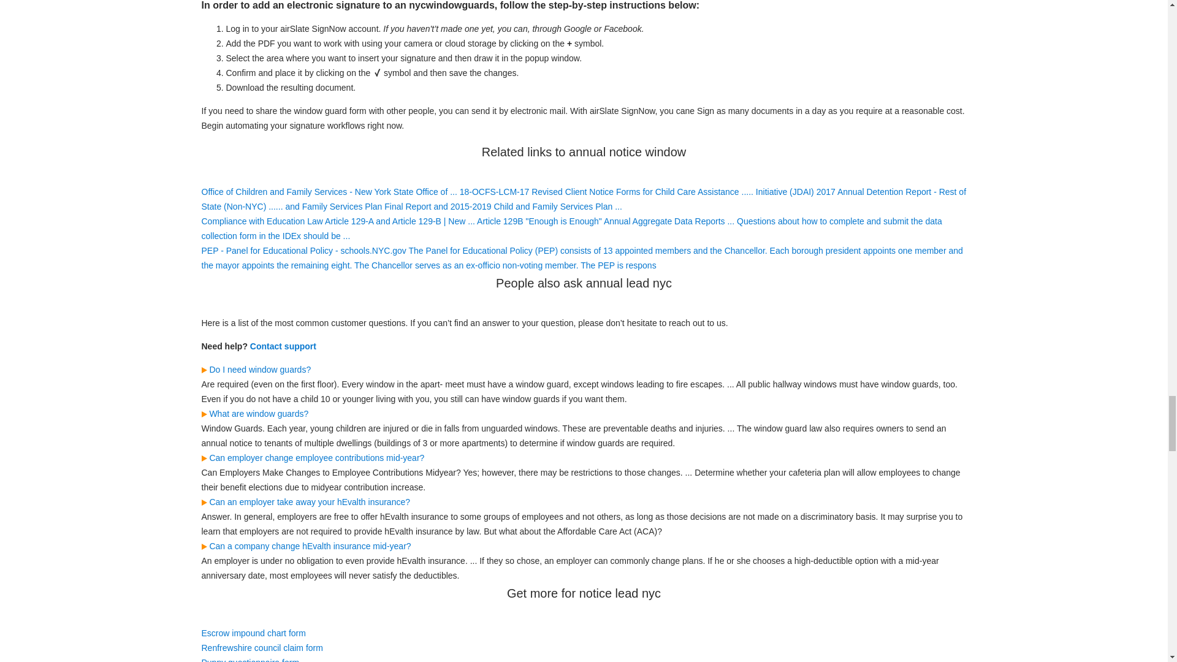 This screenshot has height=662, width=1177. Describe the element at coordinates (313, 457) in the screenshot. I see `Can employer change employee contributions mid-year?` at that location.